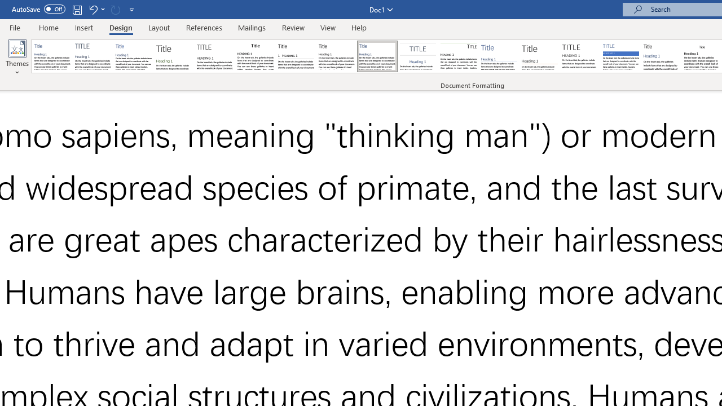  What do you see at coordinates (328, 27) in the screenshot?
I see `View` at bounding box center [328, 27].